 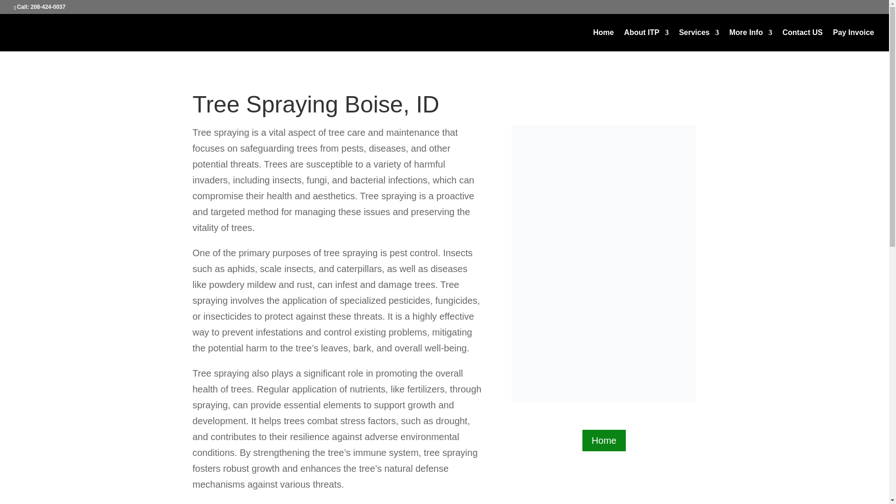 I want to click on Contact US, so click(x=802, y=40).